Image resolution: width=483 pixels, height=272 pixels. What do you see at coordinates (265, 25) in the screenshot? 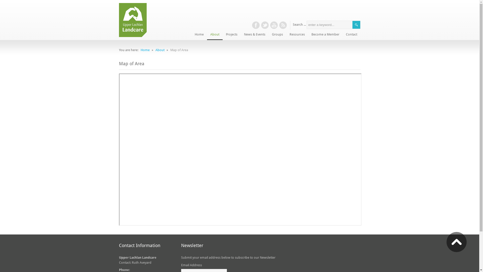
I see ` ` at bounding box center [265, 25].